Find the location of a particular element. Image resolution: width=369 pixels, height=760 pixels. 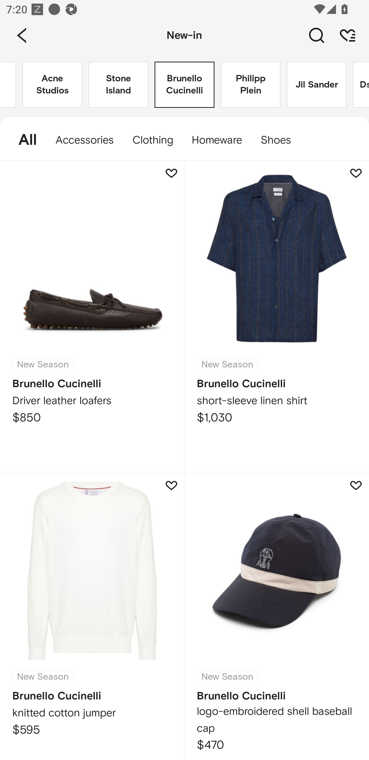

Homeware is located at coordinates (217, 140).